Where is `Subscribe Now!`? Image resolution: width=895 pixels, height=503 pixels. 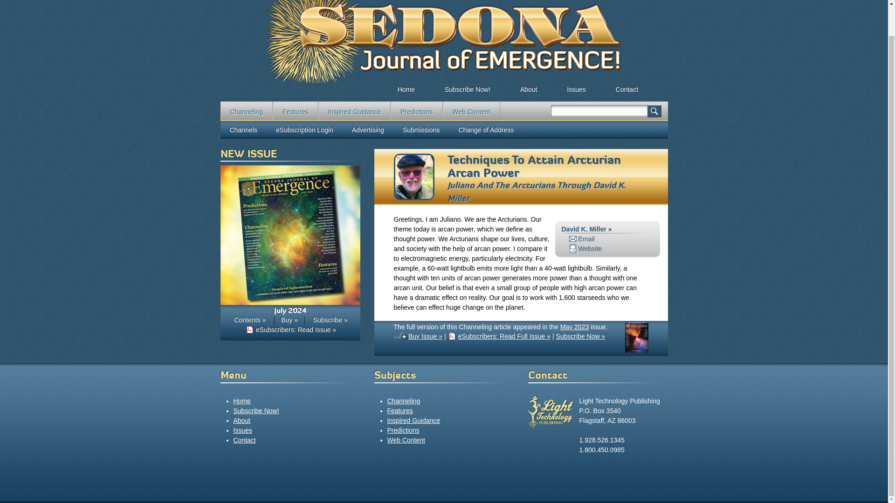
Subscribe Now! is located at coordinates (255, 410).